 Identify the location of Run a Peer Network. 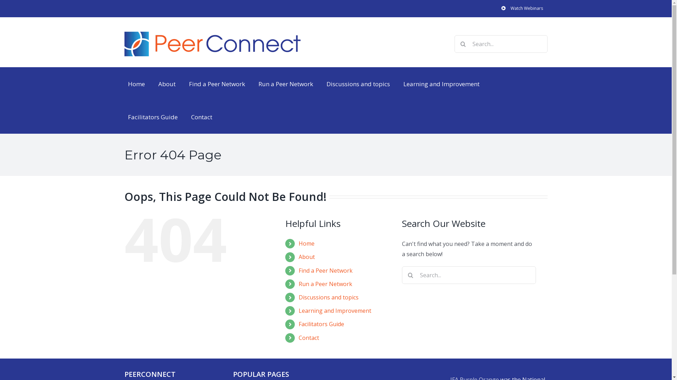
(286, 84).